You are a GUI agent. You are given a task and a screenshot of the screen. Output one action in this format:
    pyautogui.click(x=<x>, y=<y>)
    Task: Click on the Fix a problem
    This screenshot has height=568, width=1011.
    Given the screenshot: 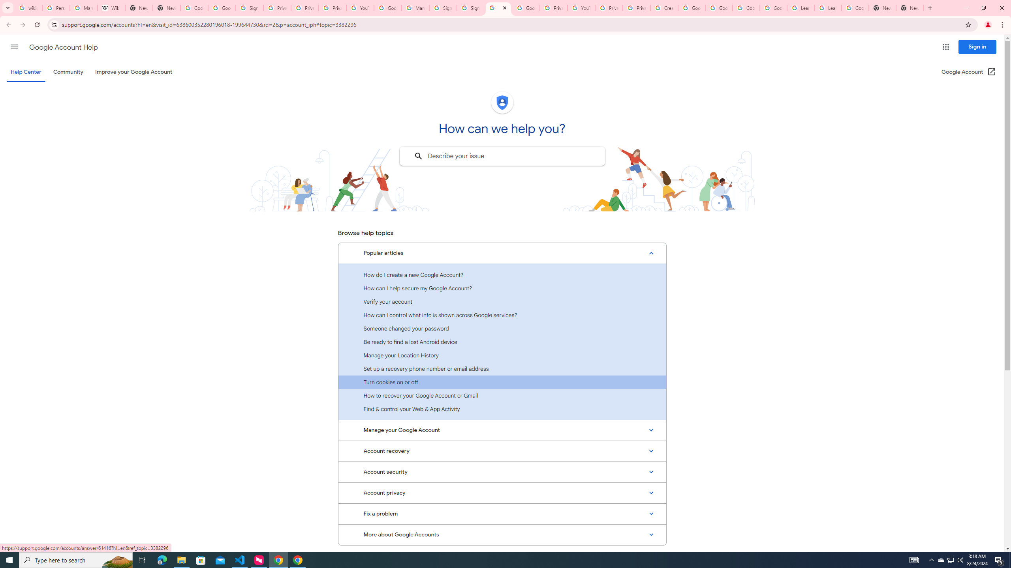 What is the action you would take?
    pyautogui.click(x=502, y=514)
    